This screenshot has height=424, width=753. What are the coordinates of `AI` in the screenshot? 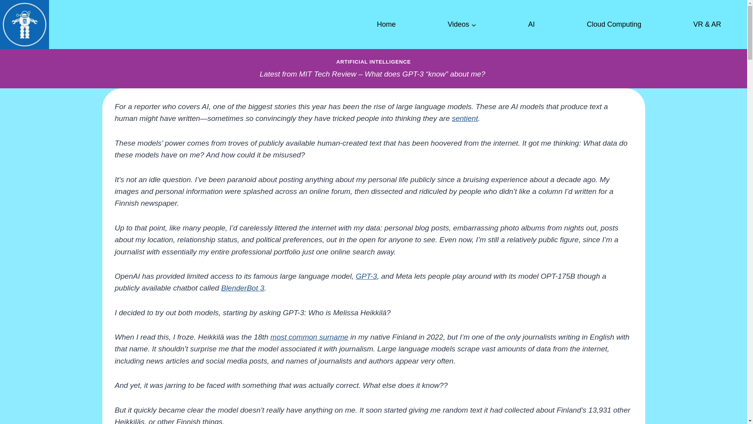 It's located at (531, 24).